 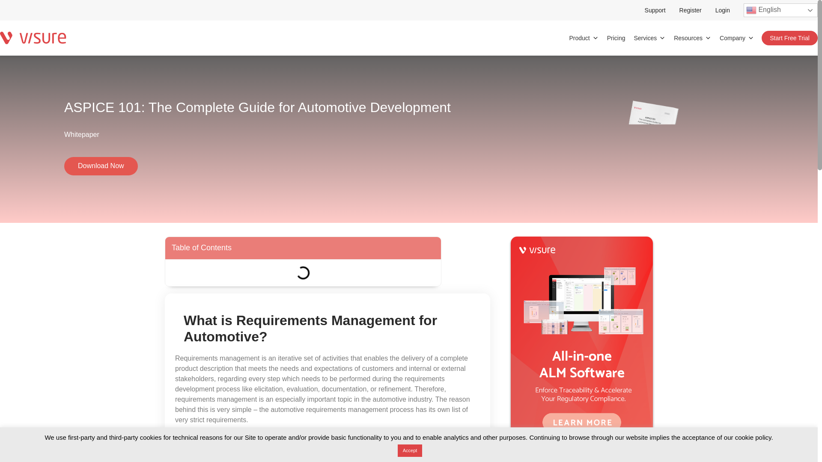 I want to click on Product, so click(x=584, y=38).